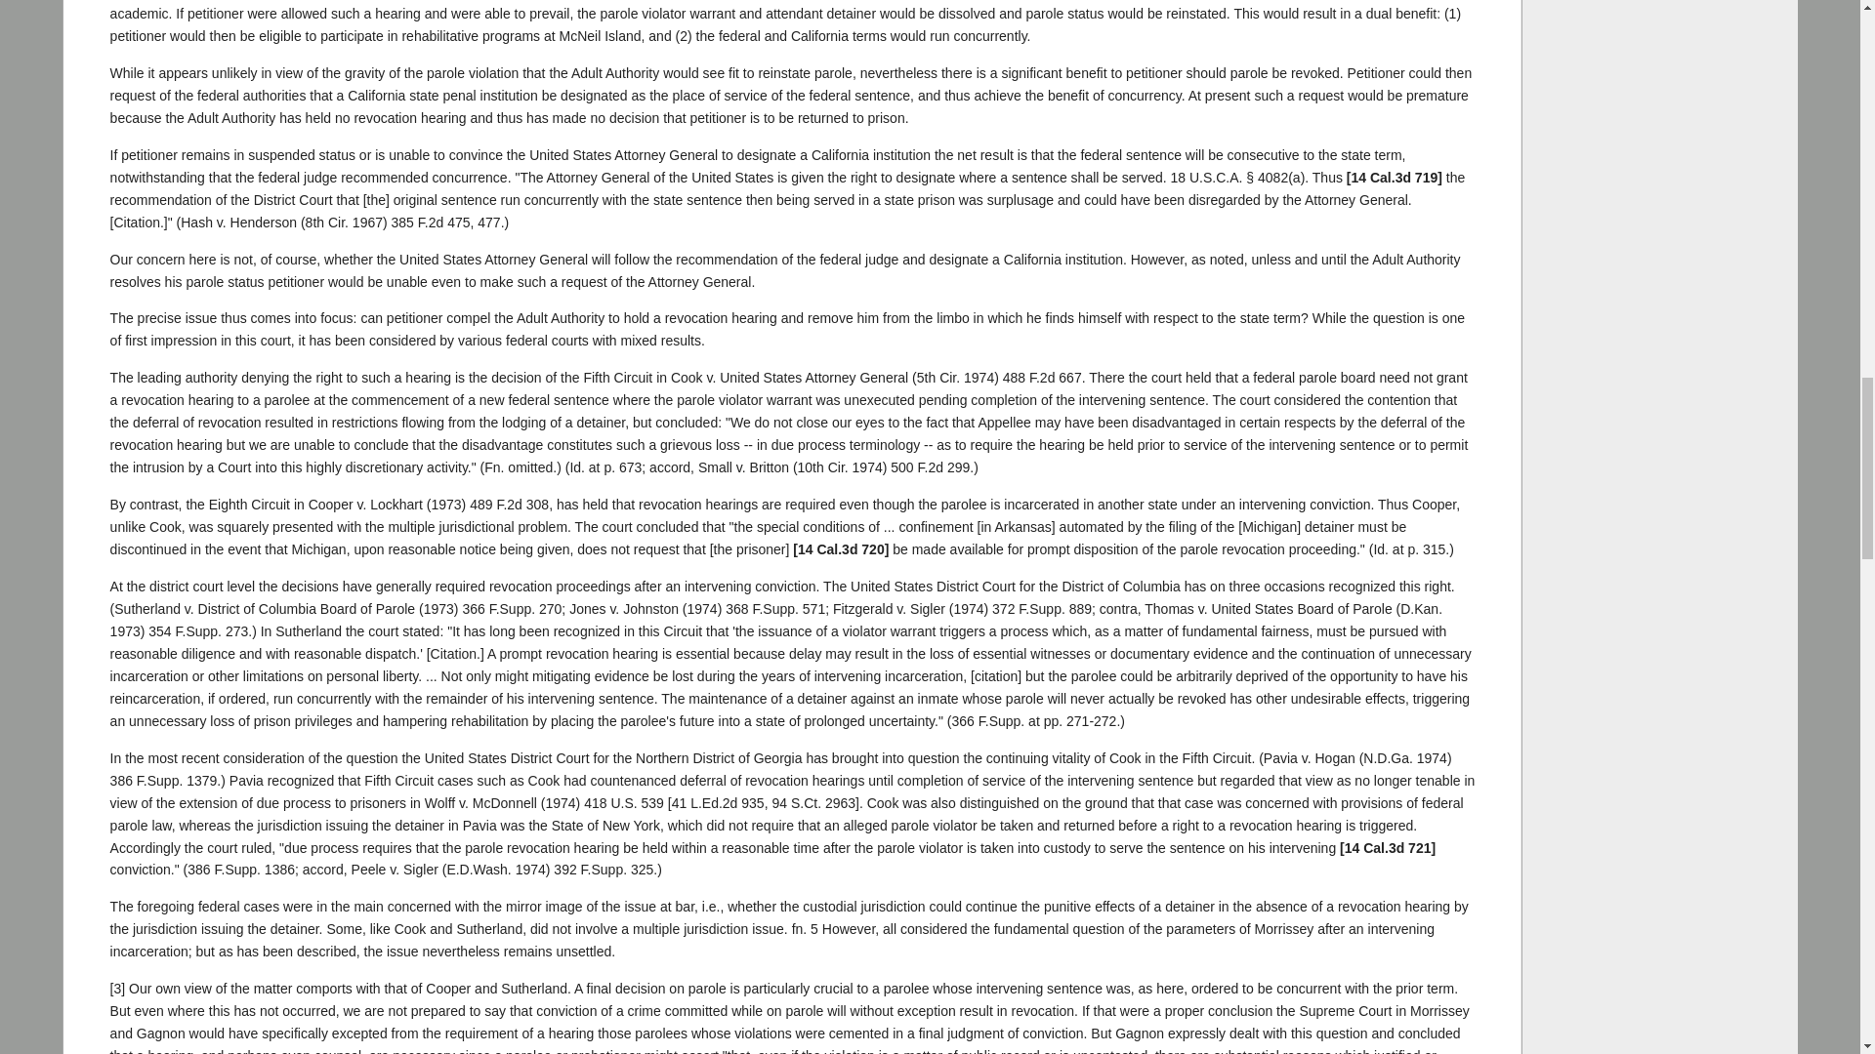 The image size is (1875, 1054). Describe the element at coordinates (805, 929) in the screenshot. I see `fn. 5` at that location.